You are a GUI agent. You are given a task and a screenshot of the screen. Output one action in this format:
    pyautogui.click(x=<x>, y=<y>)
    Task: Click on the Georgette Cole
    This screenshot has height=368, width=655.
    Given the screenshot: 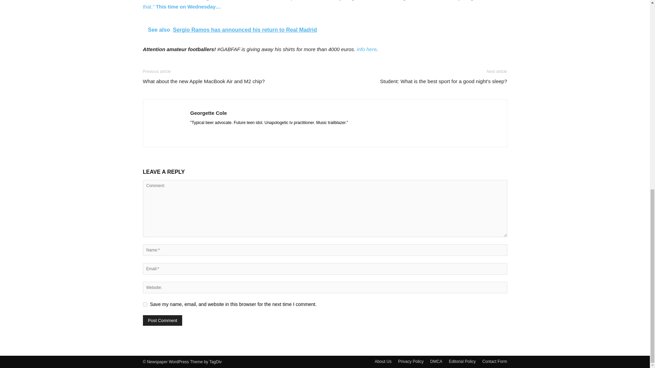 What is the action you would take?
    pyautogui.click(x=209, y=113)
    